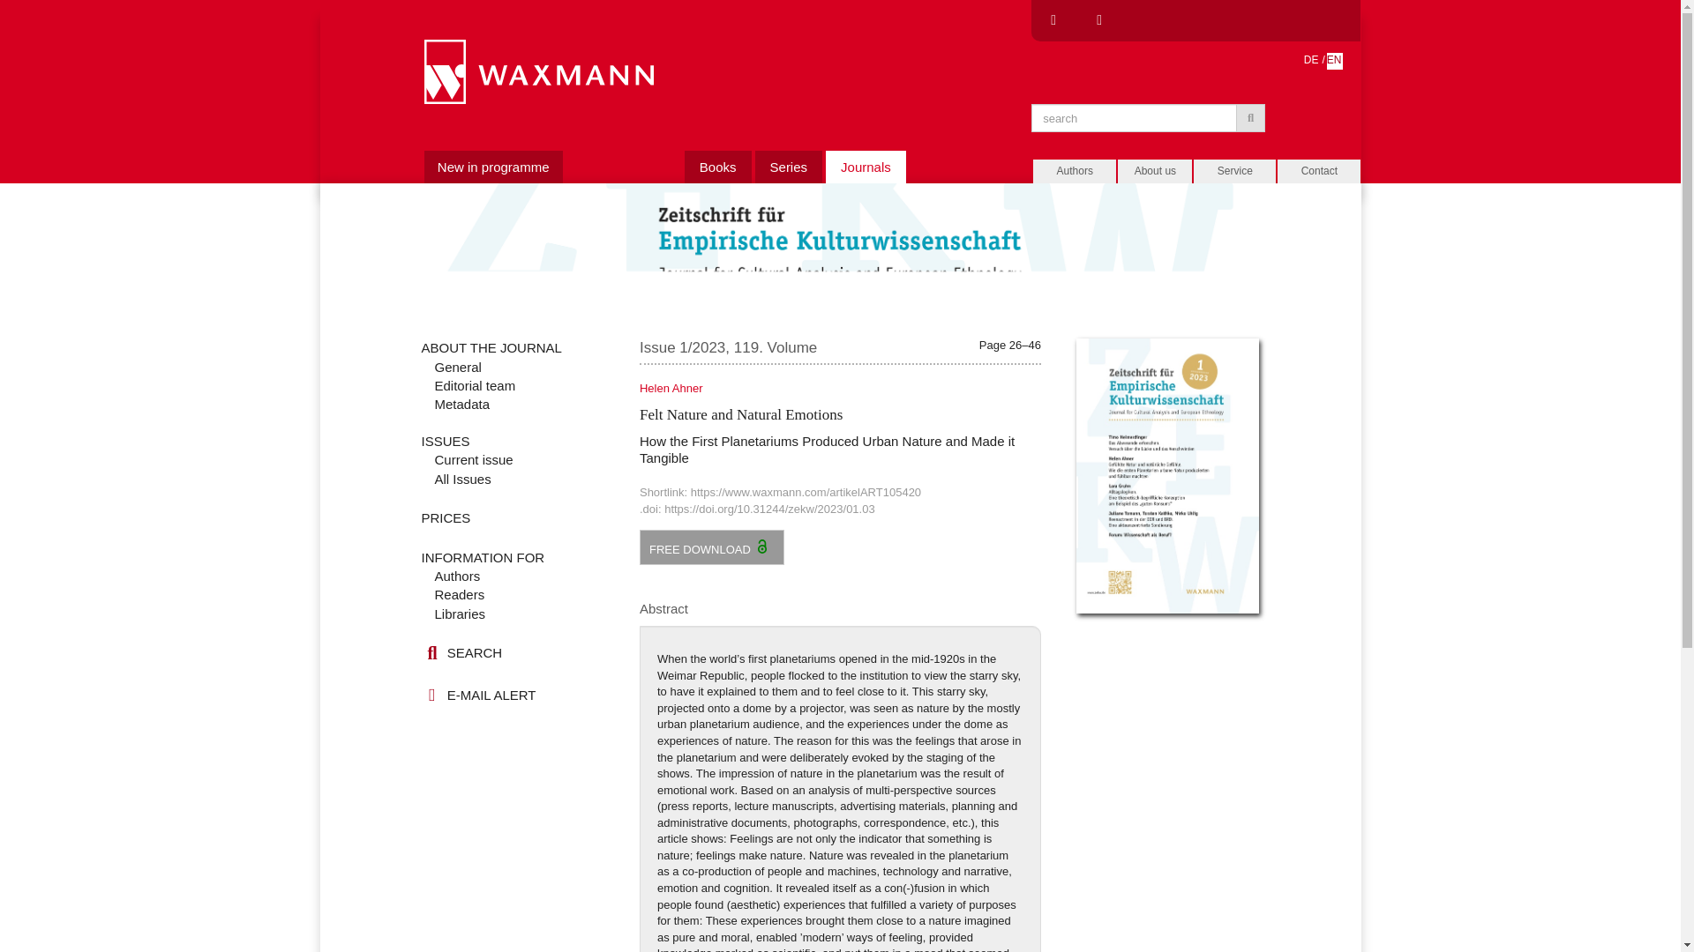 The width and height of the screenshot is (1694, 952). I want to click on Zur Startseite, so click(539, 71).